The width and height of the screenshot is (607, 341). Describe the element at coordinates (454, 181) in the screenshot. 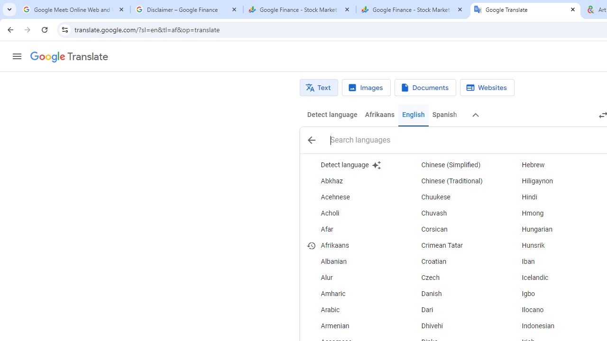

I see `Chinese (Traditional)` at that location.